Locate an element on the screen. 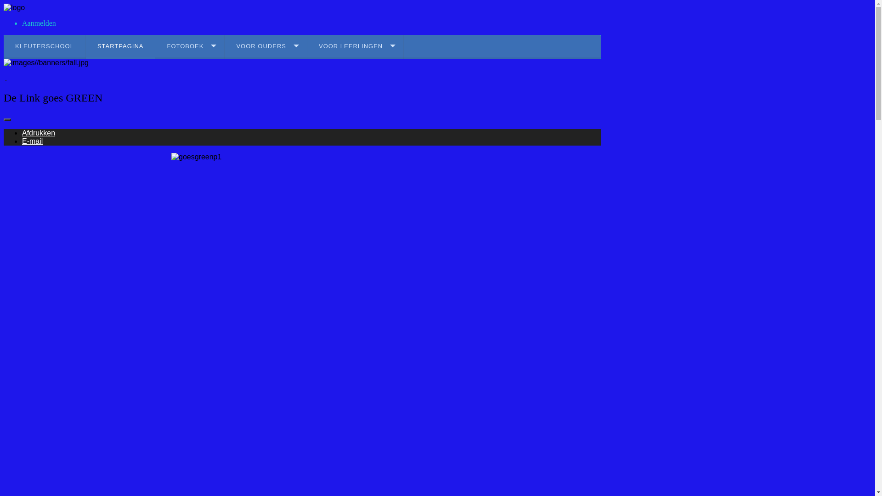 The image size is (882, 496). VOOR OUDERS is located at coordinates (266, 47).